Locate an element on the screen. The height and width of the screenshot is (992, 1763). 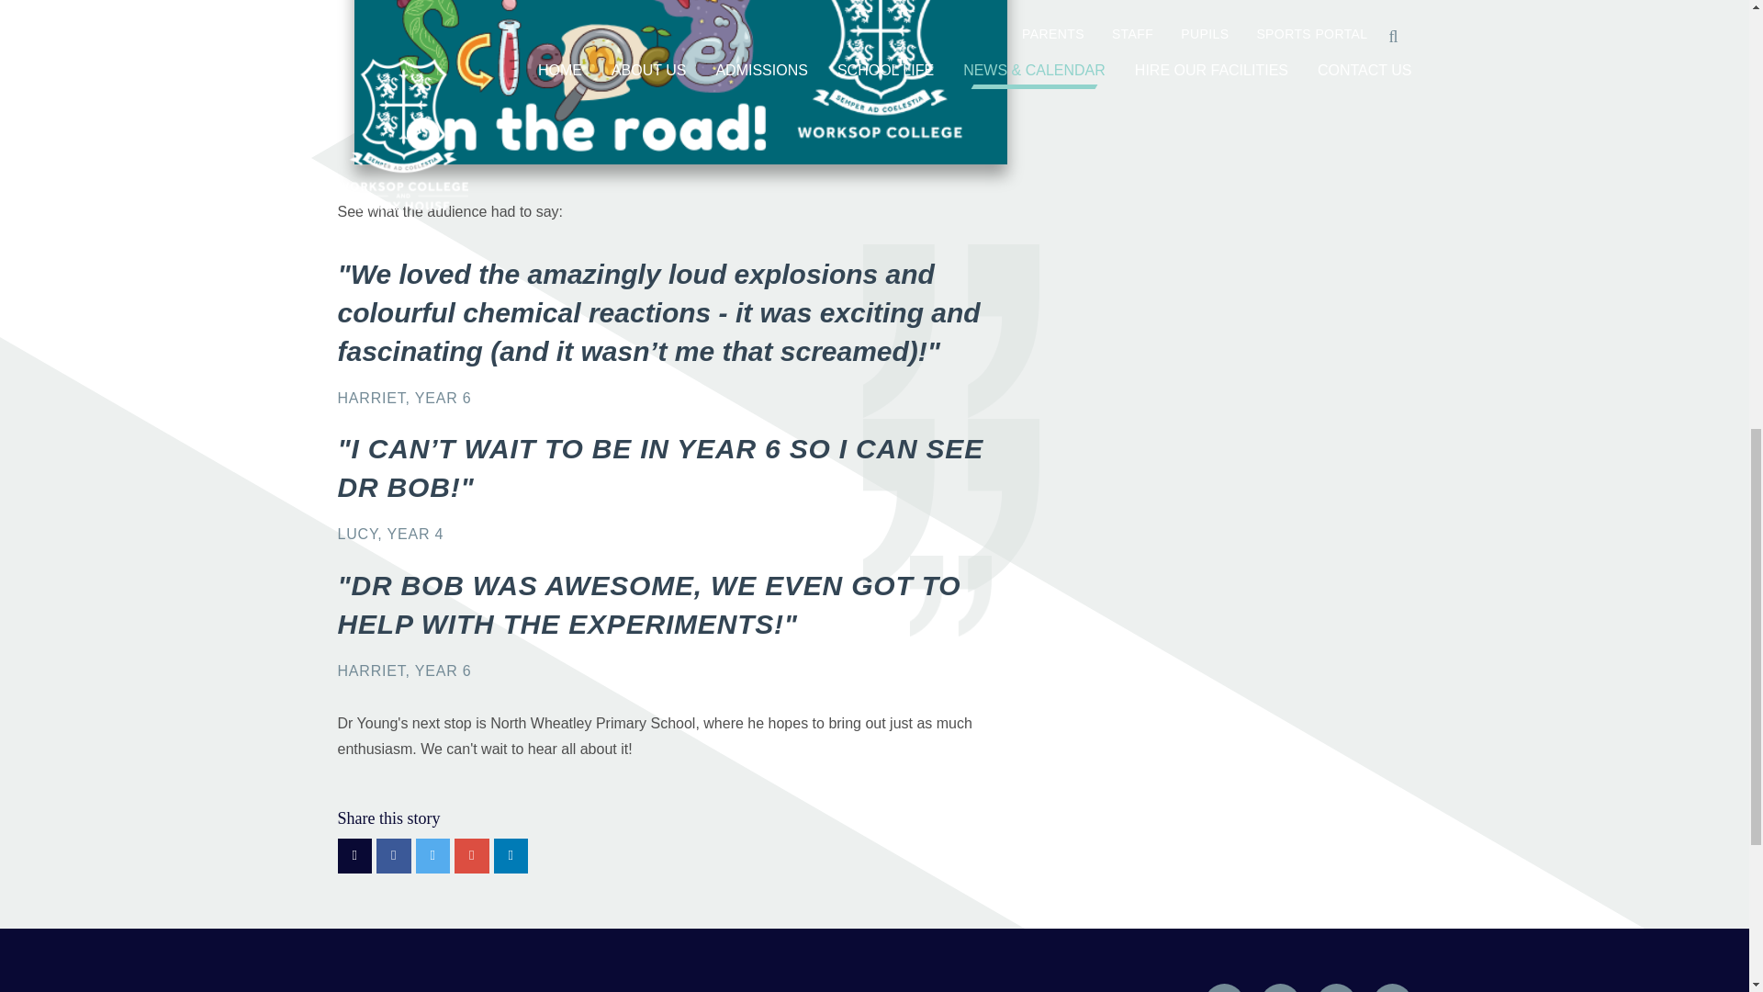
Facebook is located at coordinates (1280, 988).